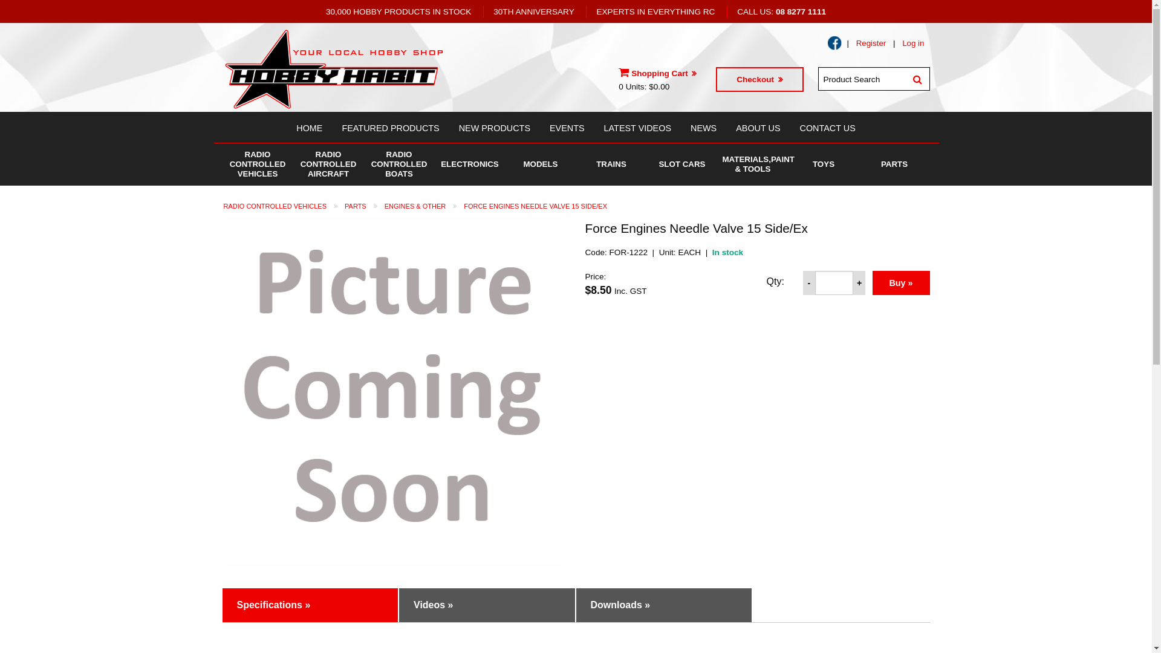 This screenshot has height=653, width=1161. What do you see at coordinates (415, 206) in the screenshot?
I see `ENGINES & OTHER` at bounding box center [415, 206].